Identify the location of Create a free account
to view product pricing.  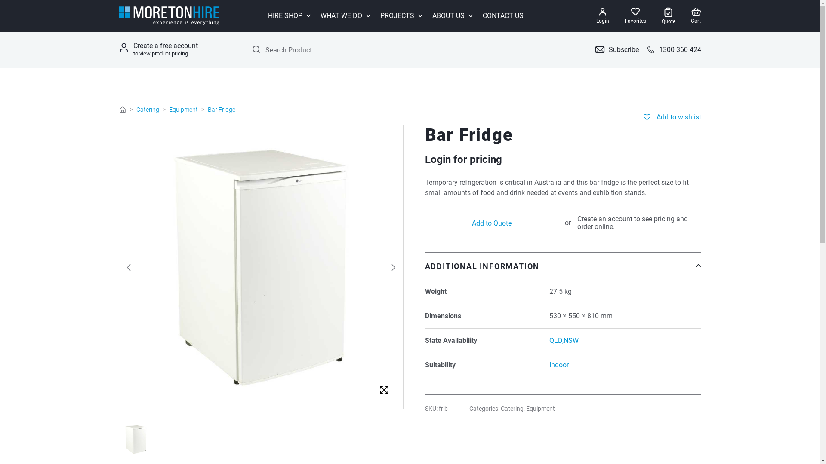
(166, 50).